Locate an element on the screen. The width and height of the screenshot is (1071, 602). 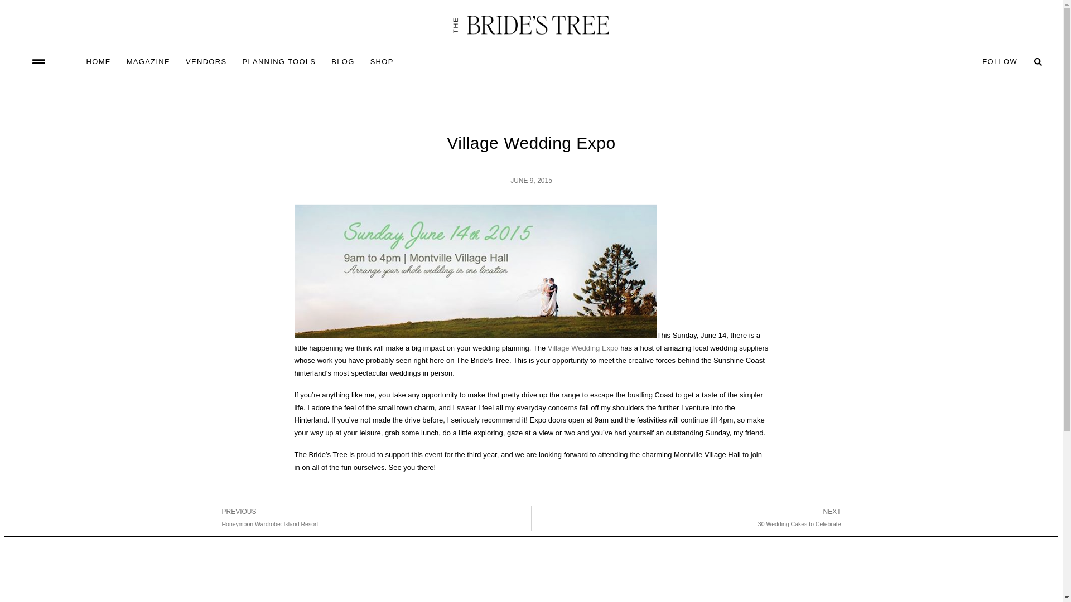
SHOP is located at coordinates (382, 61).